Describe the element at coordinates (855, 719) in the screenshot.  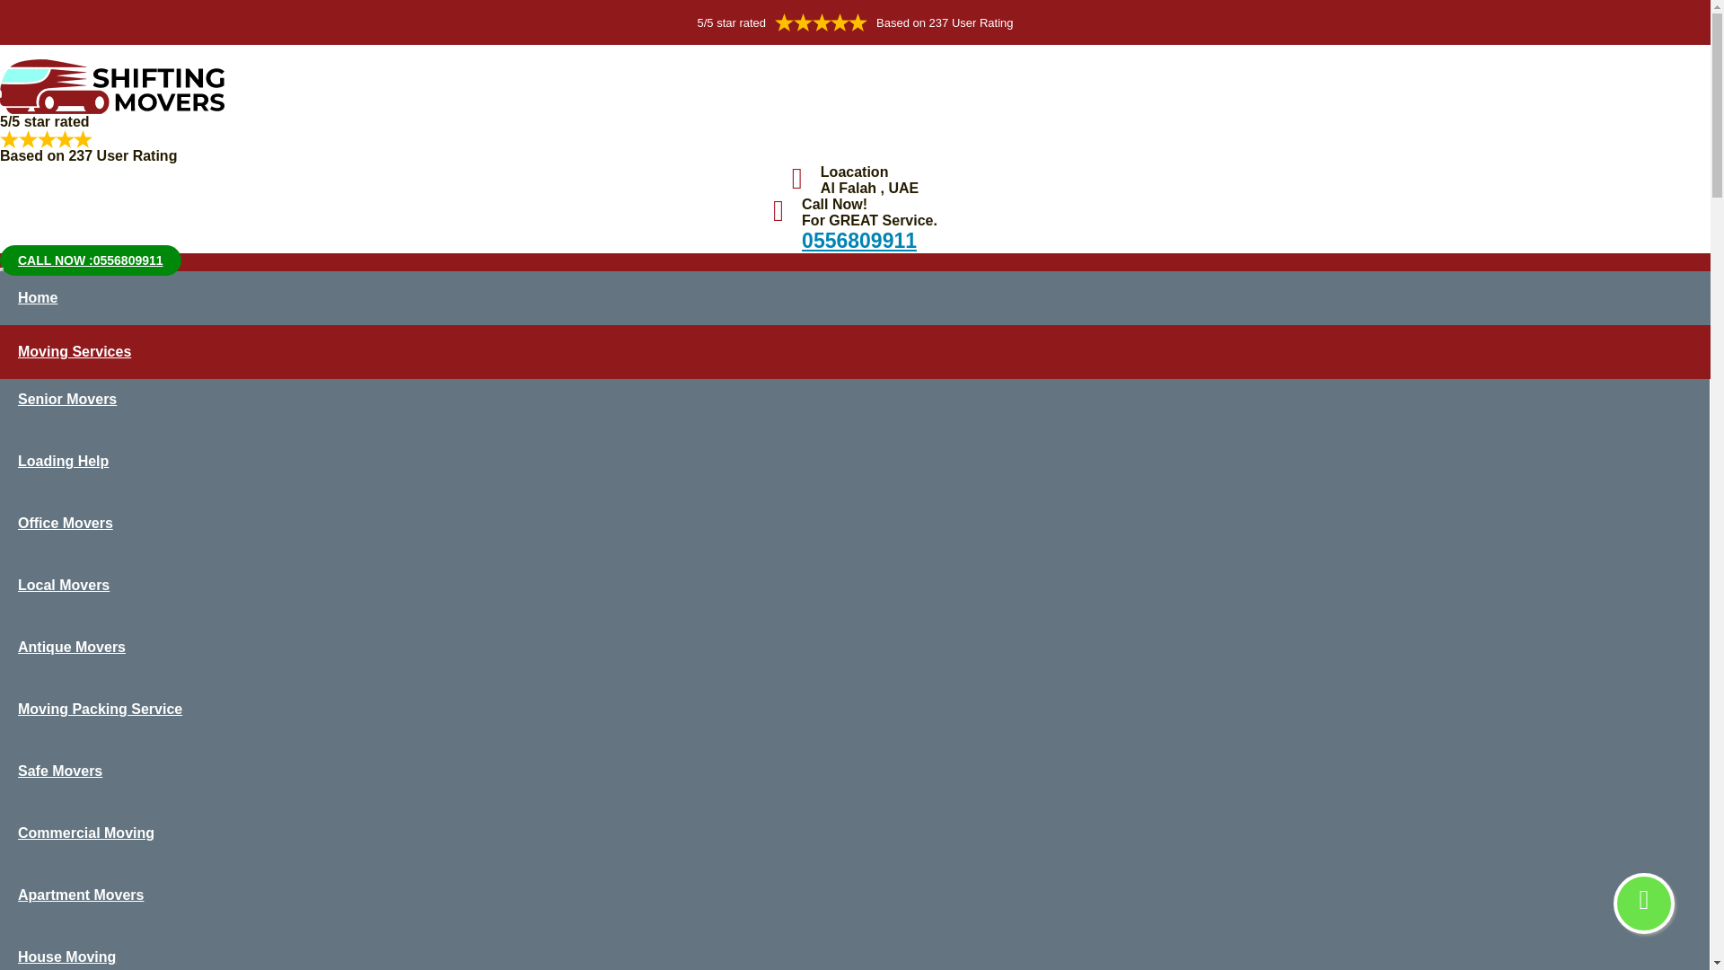
I see `Moving Packing Service` at that location.